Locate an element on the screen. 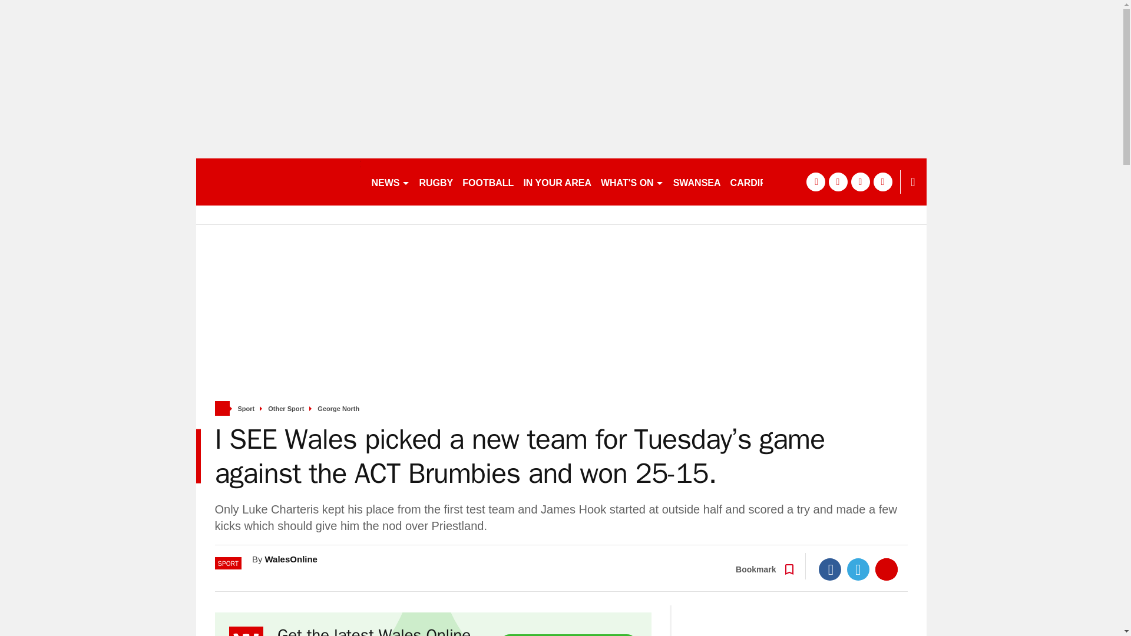 This screenshot has width=1131, height=636. Twitter is located at coordinates (858, 569).